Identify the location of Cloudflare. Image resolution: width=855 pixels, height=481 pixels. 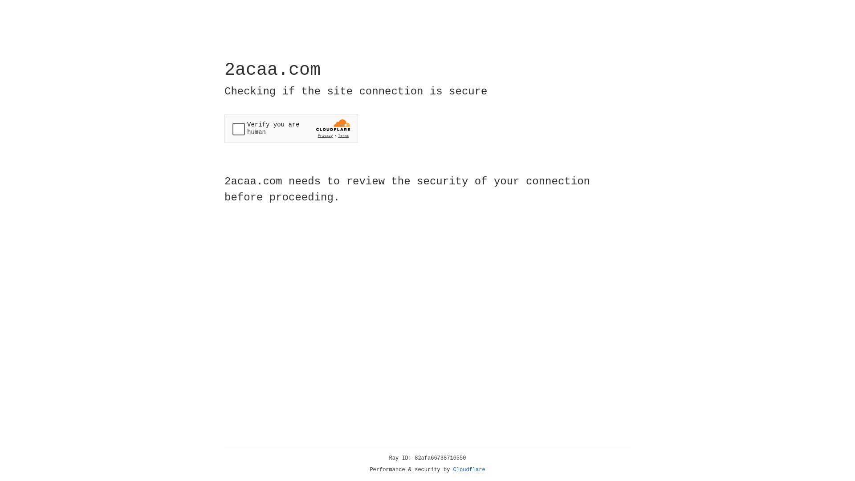
(469, 470).